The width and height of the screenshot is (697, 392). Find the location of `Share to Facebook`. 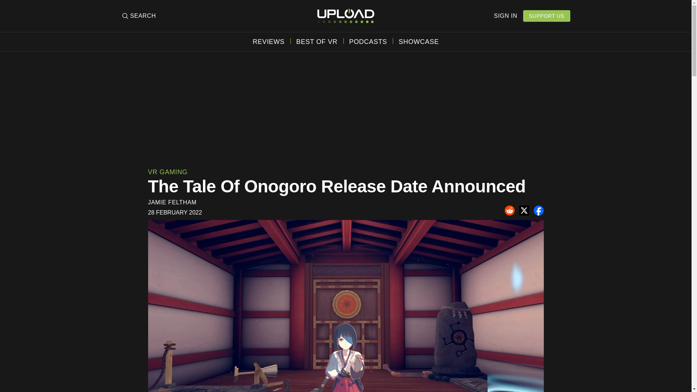

Share to Facebook is located at coordinates (539, 211).